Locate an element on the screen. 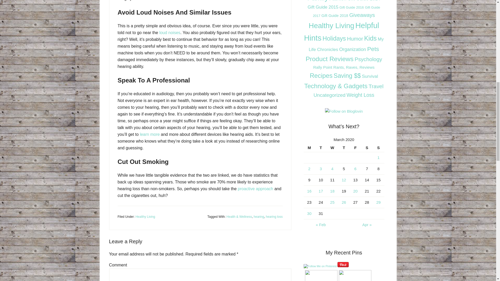 This screenshot has height=281, width=500. Sunday is located at coordinates (378, 148).